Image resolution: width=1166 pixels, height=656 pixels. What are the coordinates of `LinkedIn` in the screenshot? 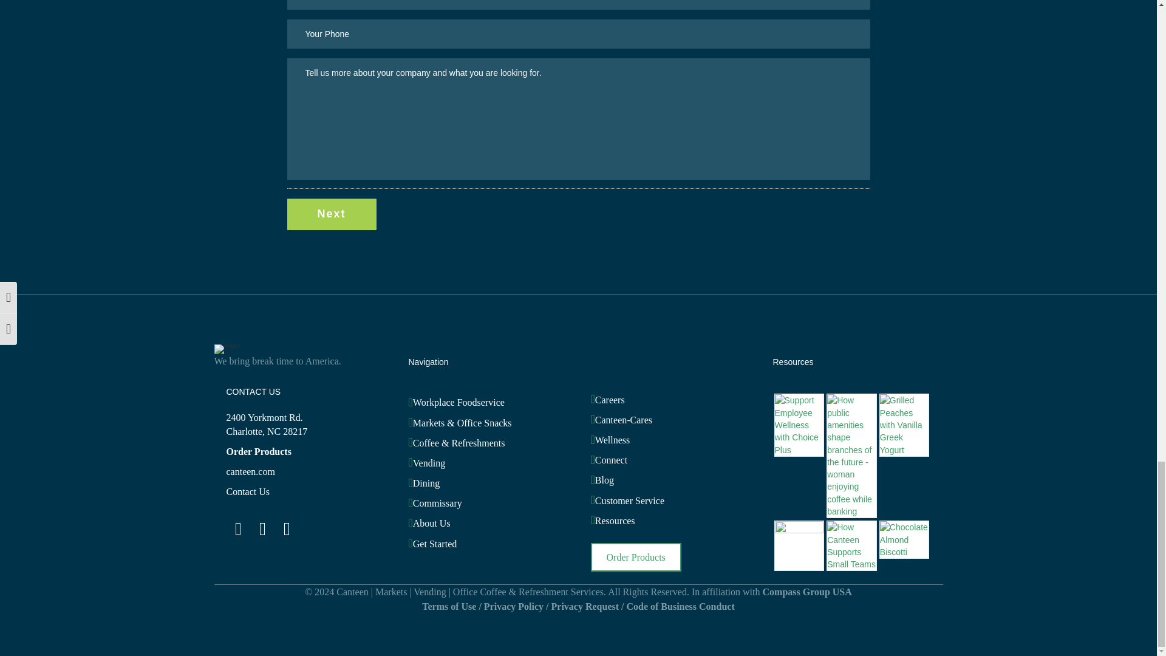 It's located at (238, 529).